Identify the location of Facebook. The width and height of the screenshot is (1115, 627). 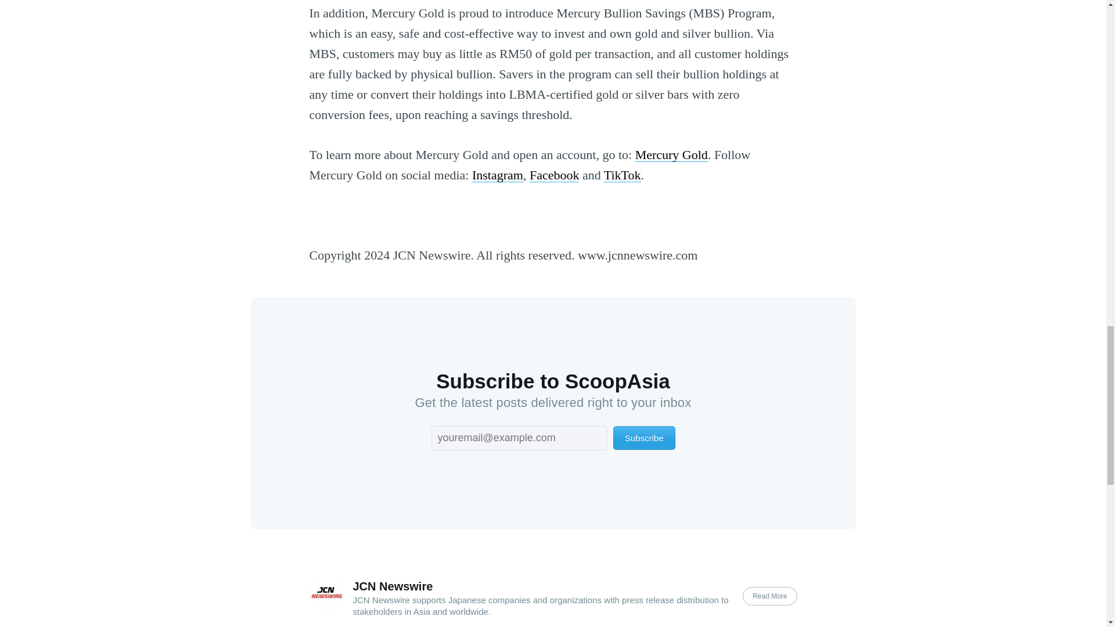
(555, 175).